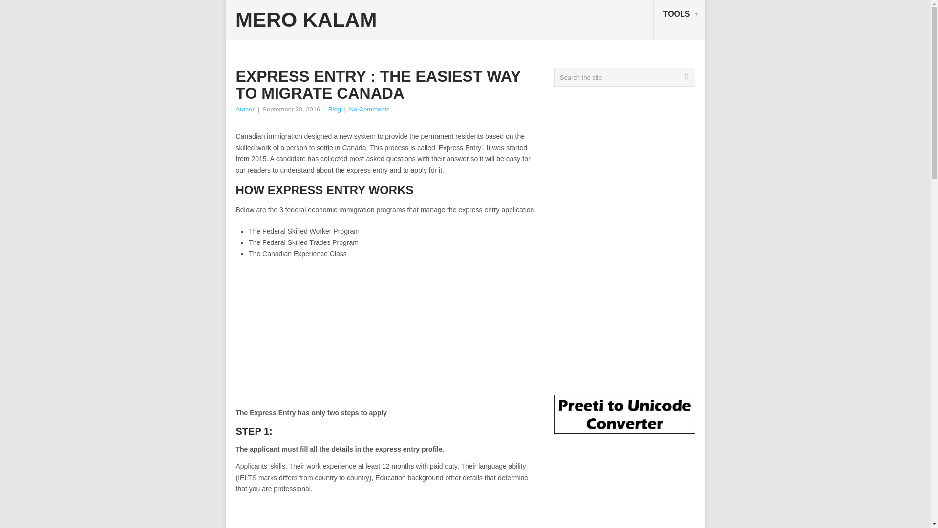 The height and width of the screenshot is (528, 938). Describe the element at coordinates (244, 110) in the screenshot. I see `Author` at that location.